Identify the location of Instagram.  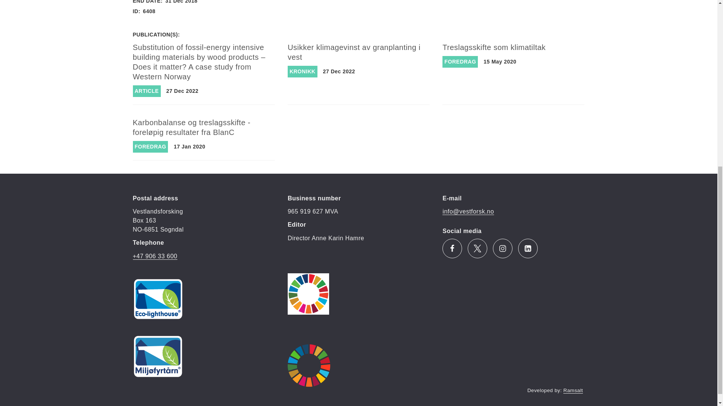
(503, 248).